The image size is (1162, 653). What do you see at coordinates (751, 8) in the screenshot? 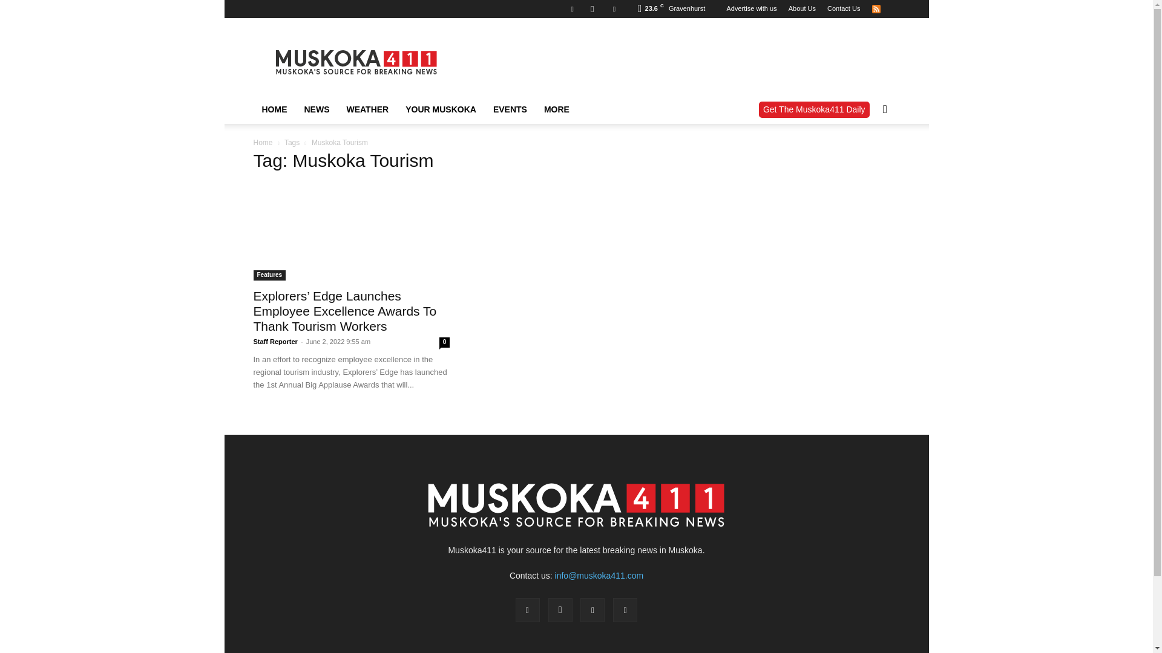
I see `Advertise with us` at bounding box center [751, 8].